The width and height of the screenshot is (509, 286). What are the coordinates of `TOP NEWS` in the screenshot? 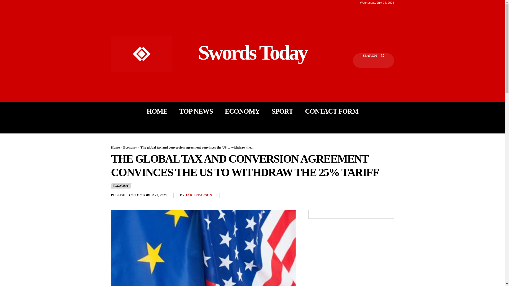 It's located at (196, 111).